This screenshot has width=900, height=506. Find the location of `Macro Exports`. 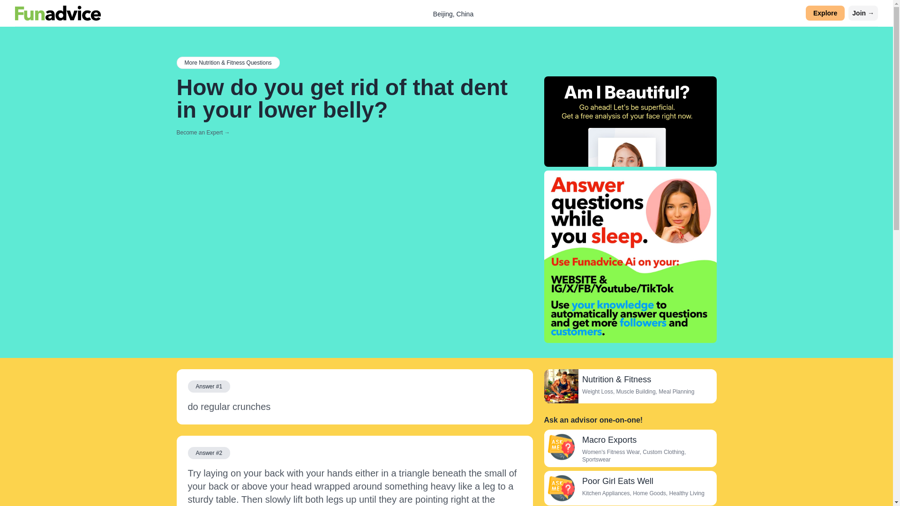

Macro Exports is located at coordinates (561, 446).